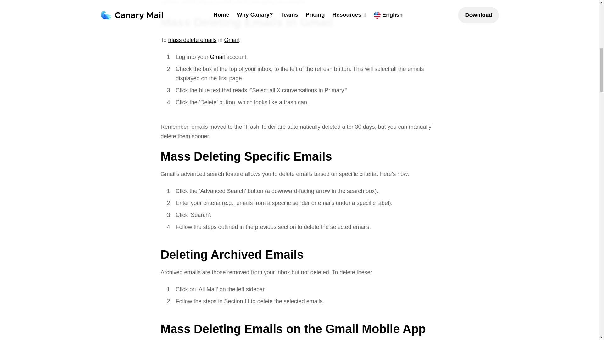 The height and width of the screenshot is (340, 604). What do you see at coordinates (193, 40) in the screenshot?
I see `mass delete emails` at bounding box center [193, 40].